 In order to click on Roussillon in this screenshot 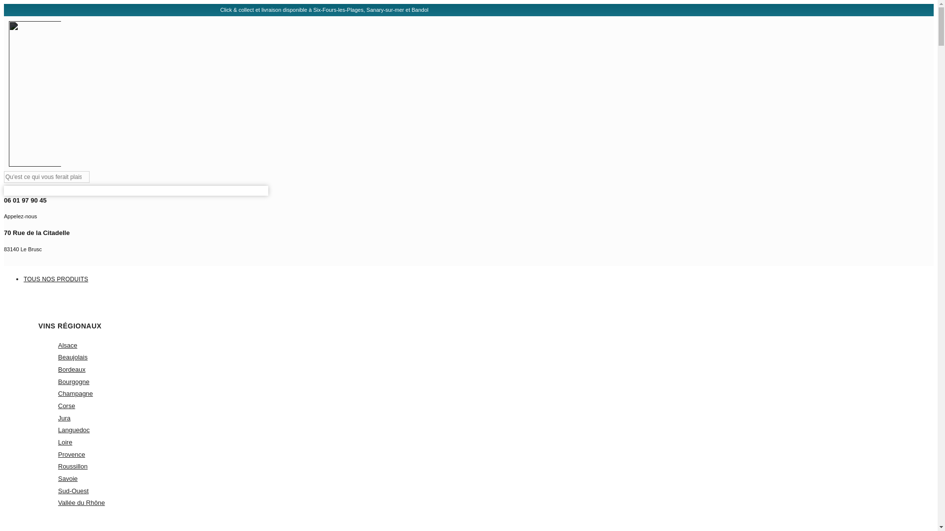, I will do `click(311, 209)`.